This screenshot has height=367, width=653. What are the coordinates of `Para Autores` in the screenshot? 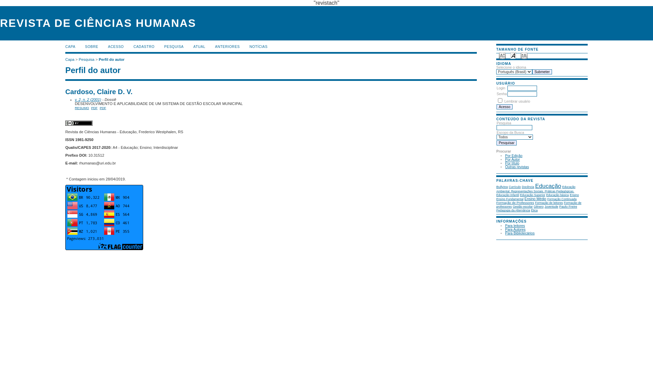 It's located at (515, 230).